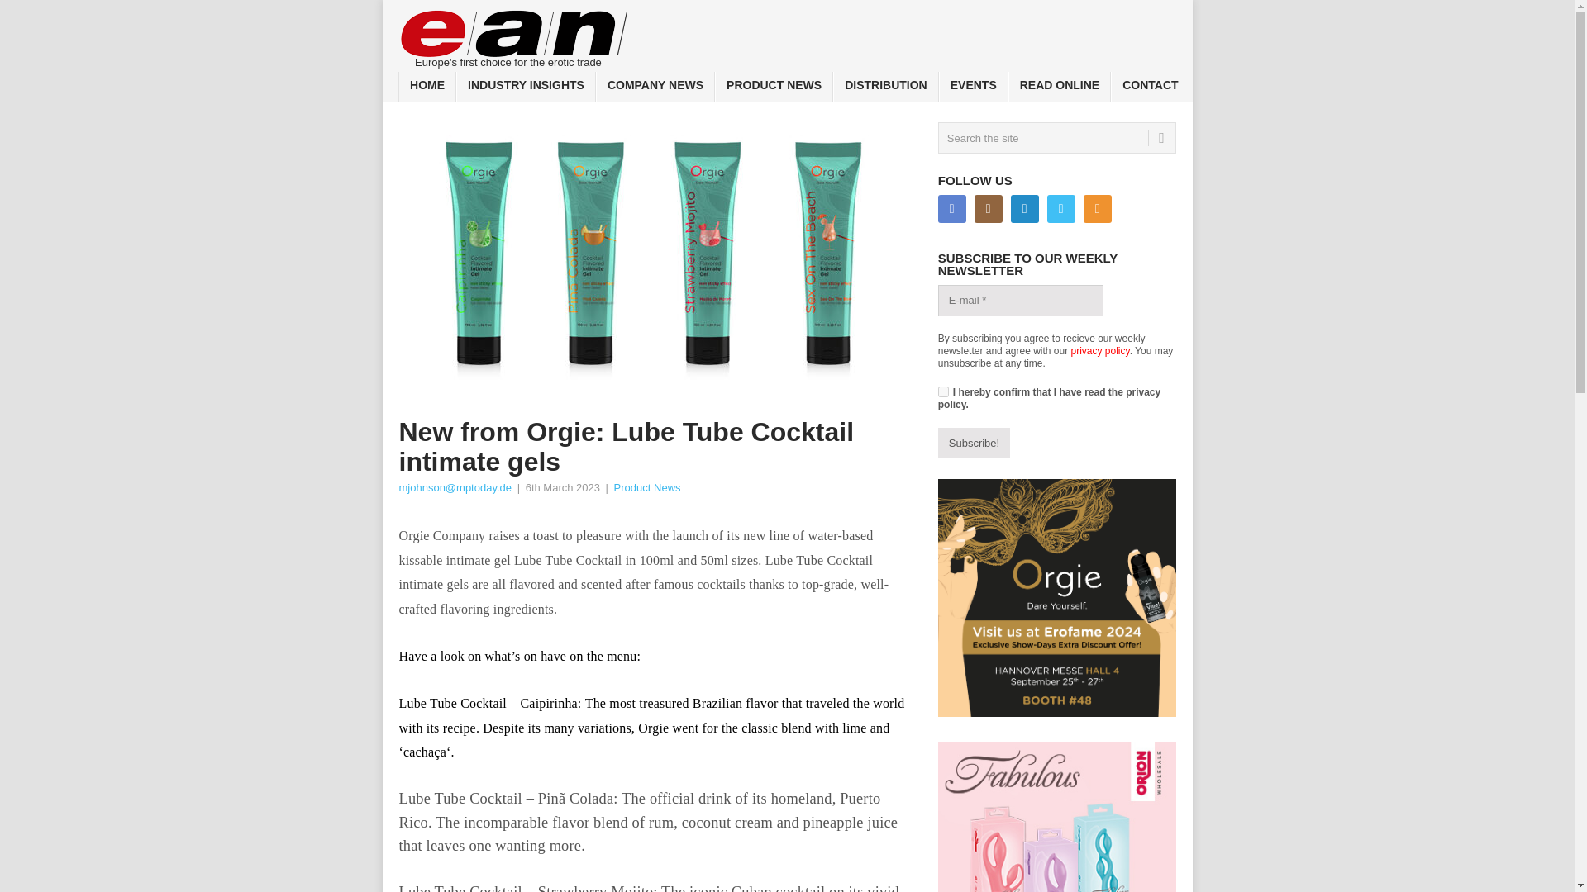 This screenshot has width=1587, height=892. I want to click on Product News, so click(647, 487).